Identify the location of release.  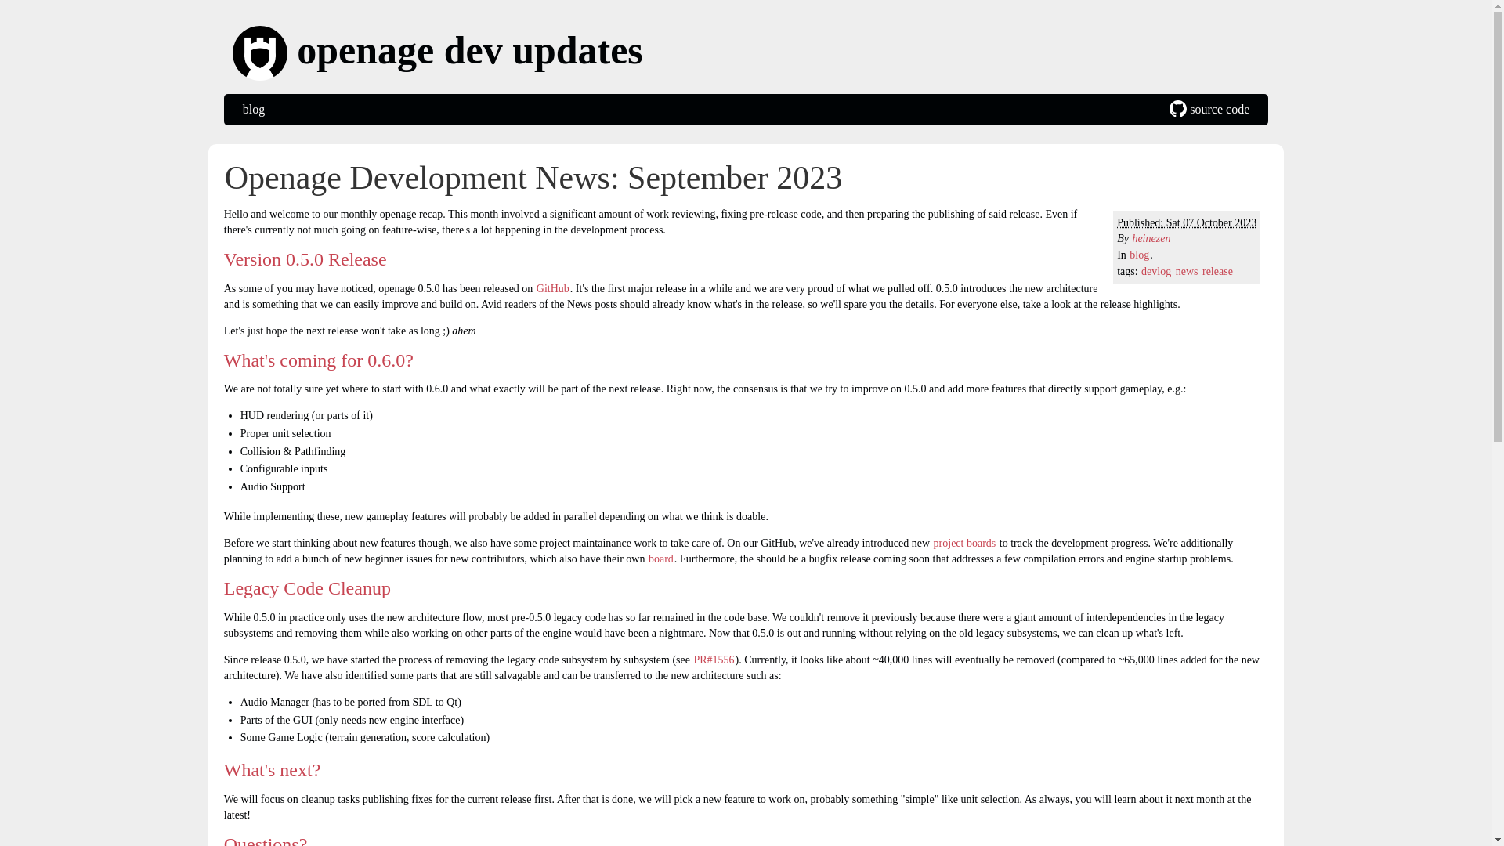
(1217, 271).